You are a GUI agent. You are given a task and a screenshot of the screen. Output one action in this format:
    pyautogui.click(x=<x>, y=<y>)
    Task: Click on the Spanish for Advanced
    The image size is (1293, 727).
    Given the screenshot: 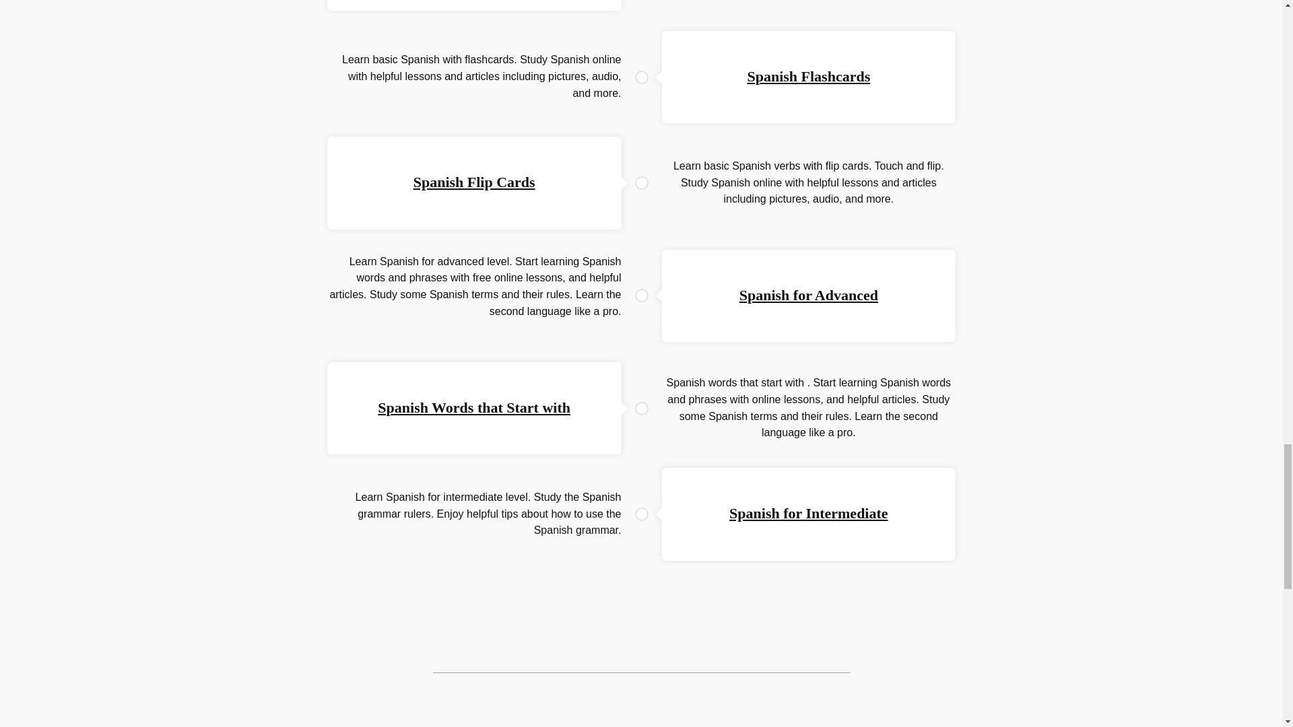 What is the action you would take?
    pyautogui.click(x=808, y=295)
    